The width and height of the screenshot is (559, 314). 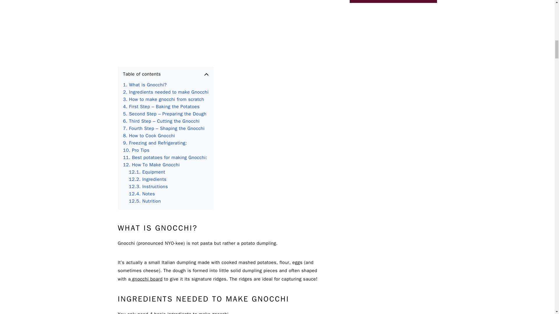 I want to click on Best potatoes for making Gnocchi:, so click(x=165, y=158).